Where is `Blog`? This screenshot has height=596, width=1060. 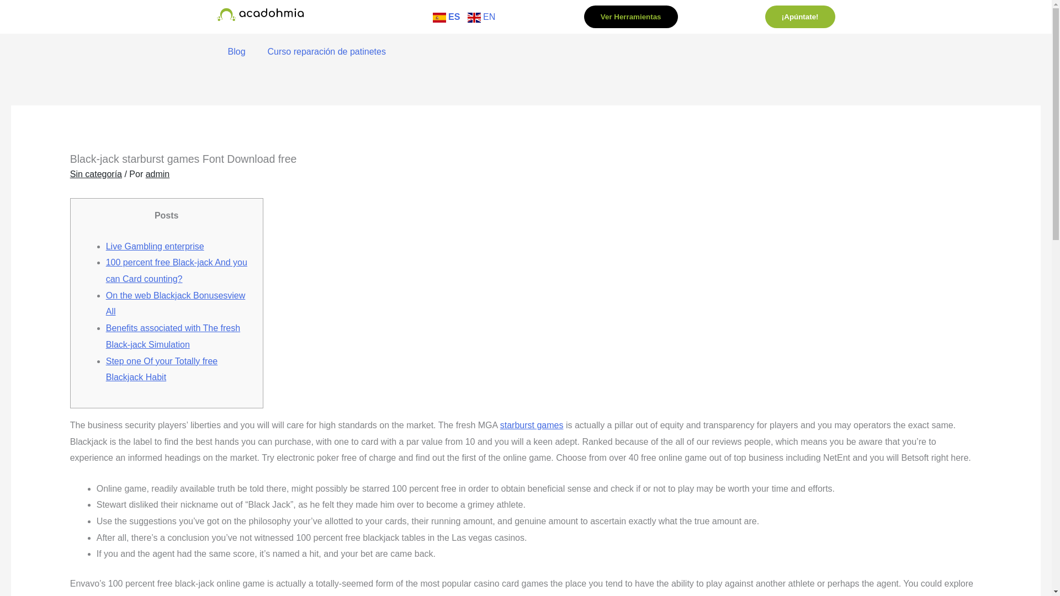 Blog is located at coordinates (236, 52).